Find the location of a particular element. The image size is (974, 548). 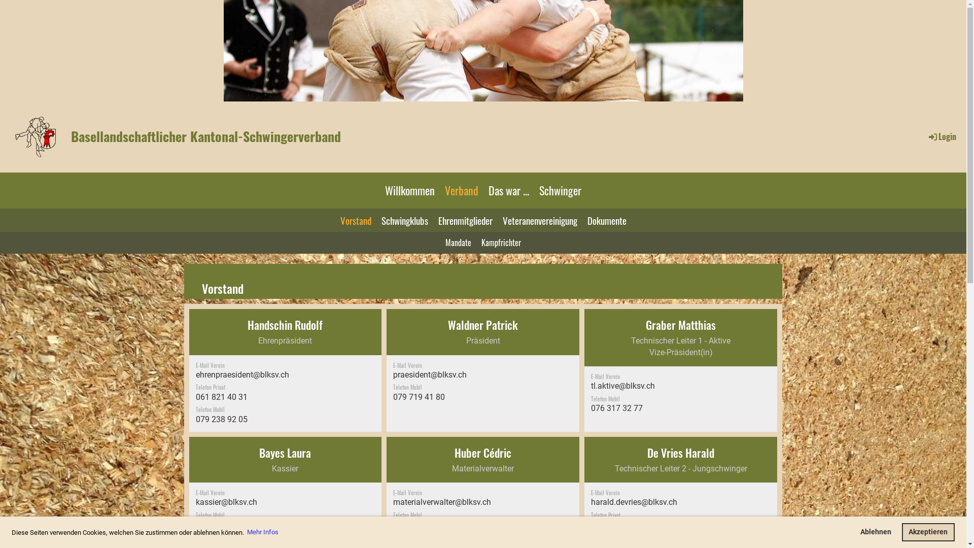

Willkommen is located at coordinates (410, 191).